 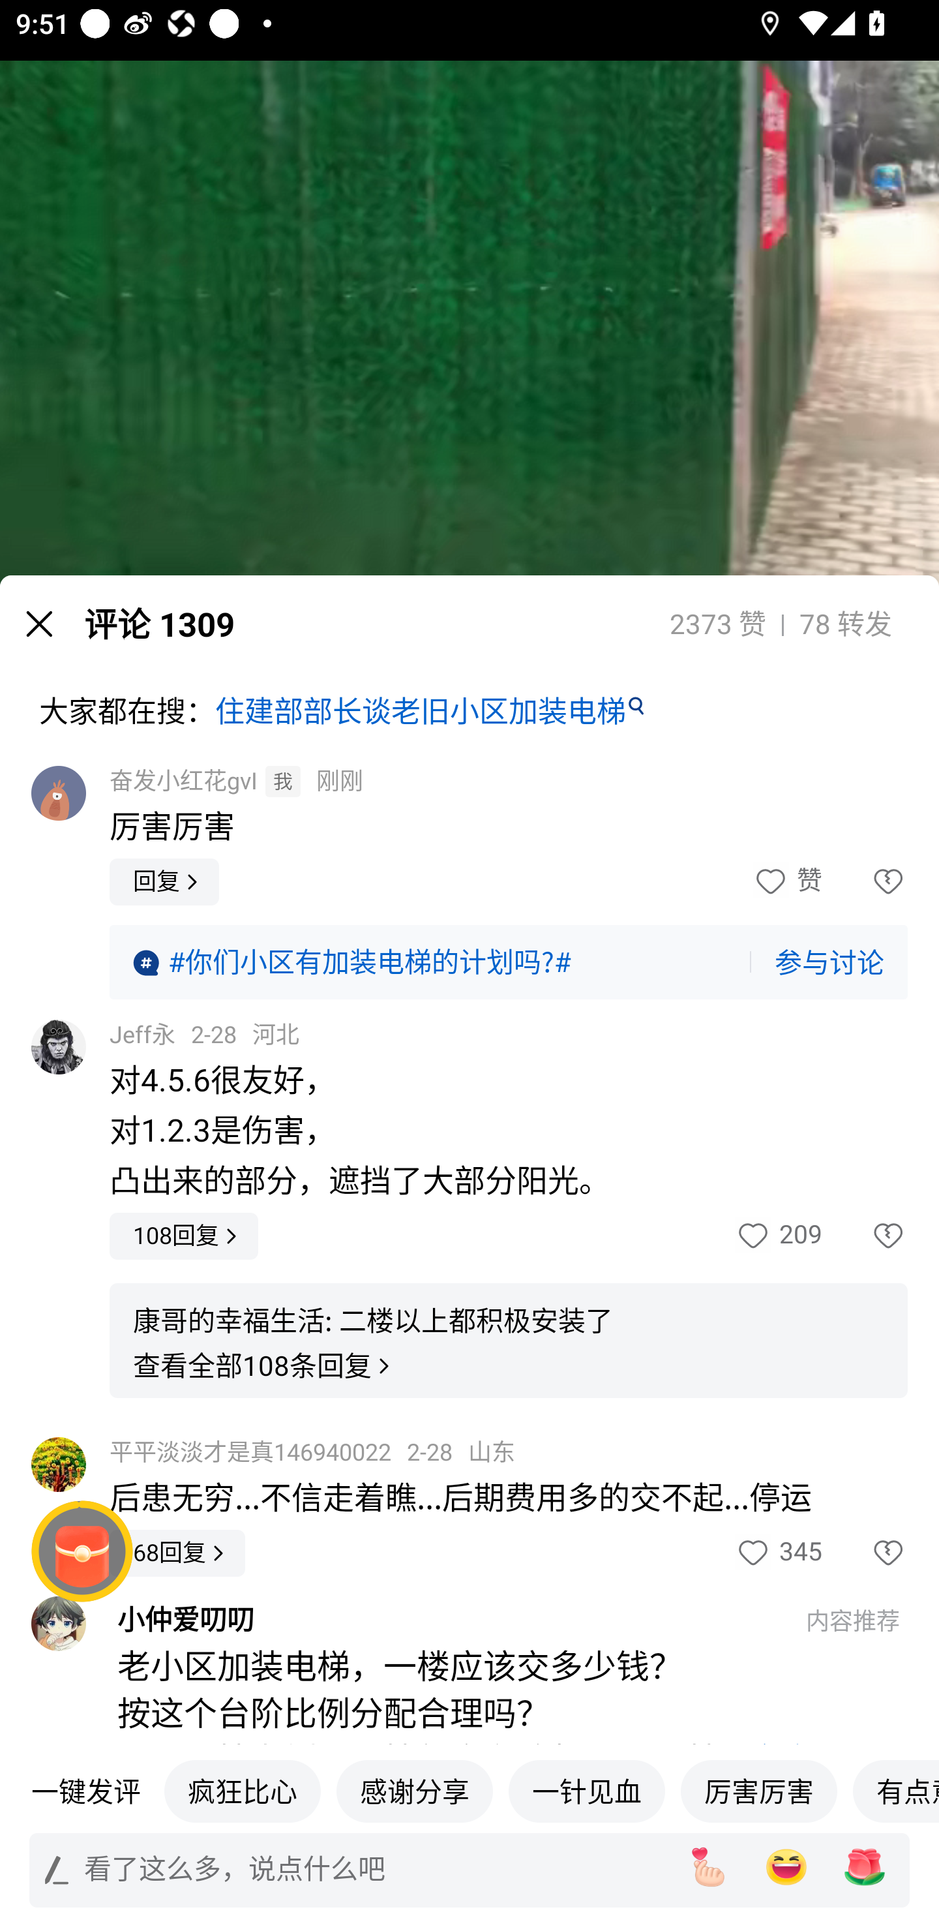 What do you see at coordinates (82, 1551) in the screenshot?
I see `阅读赚金币` at bounding box center [82, 1551].